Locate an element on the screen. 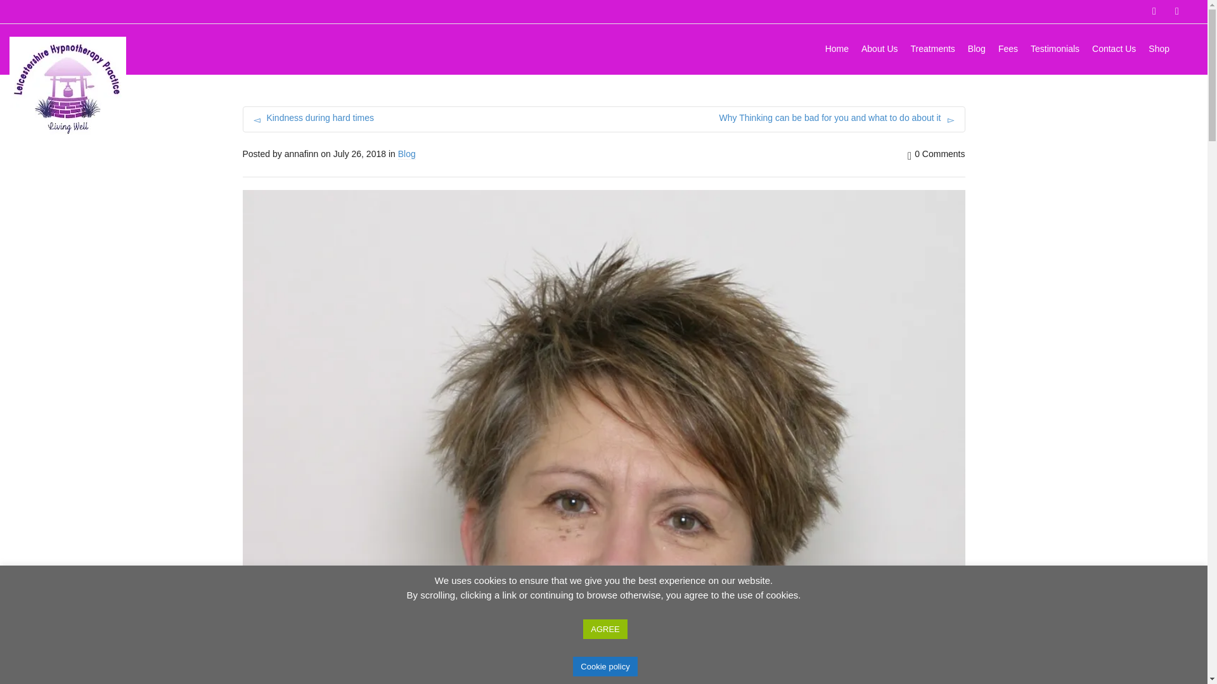 The height and width of the screenshot is (684, 1217). Treatments is located at coordinates (933, 50).